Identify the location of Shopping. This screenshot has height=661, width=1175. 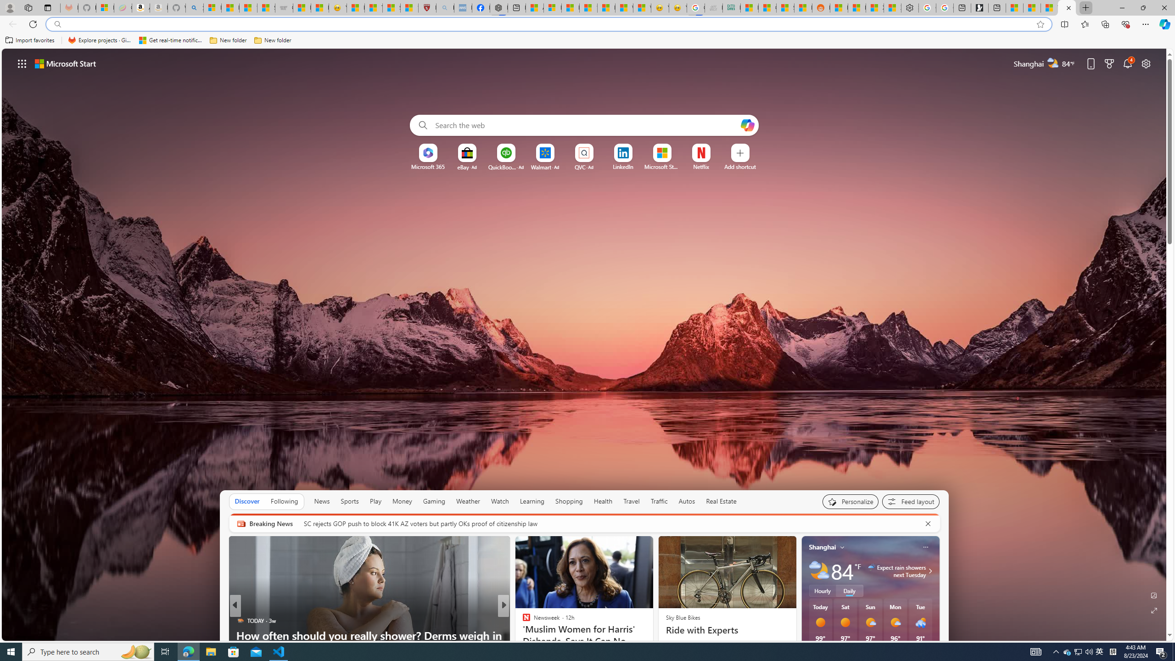
(569, 501).